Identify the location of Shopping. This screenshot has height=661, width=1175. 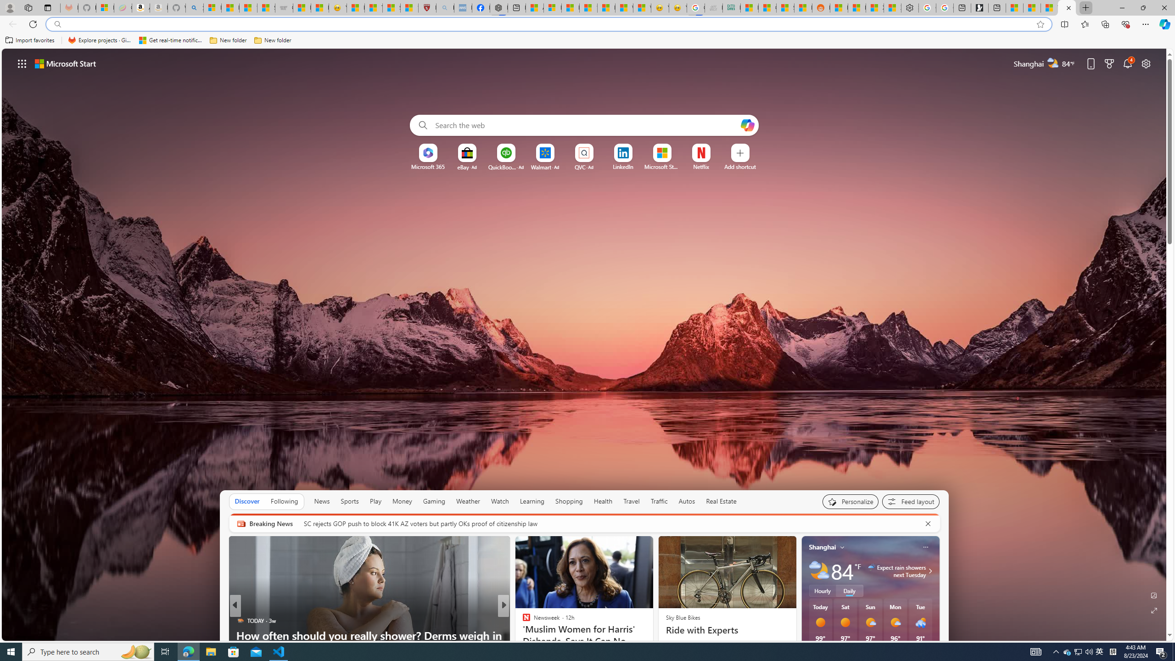
(569, 501).